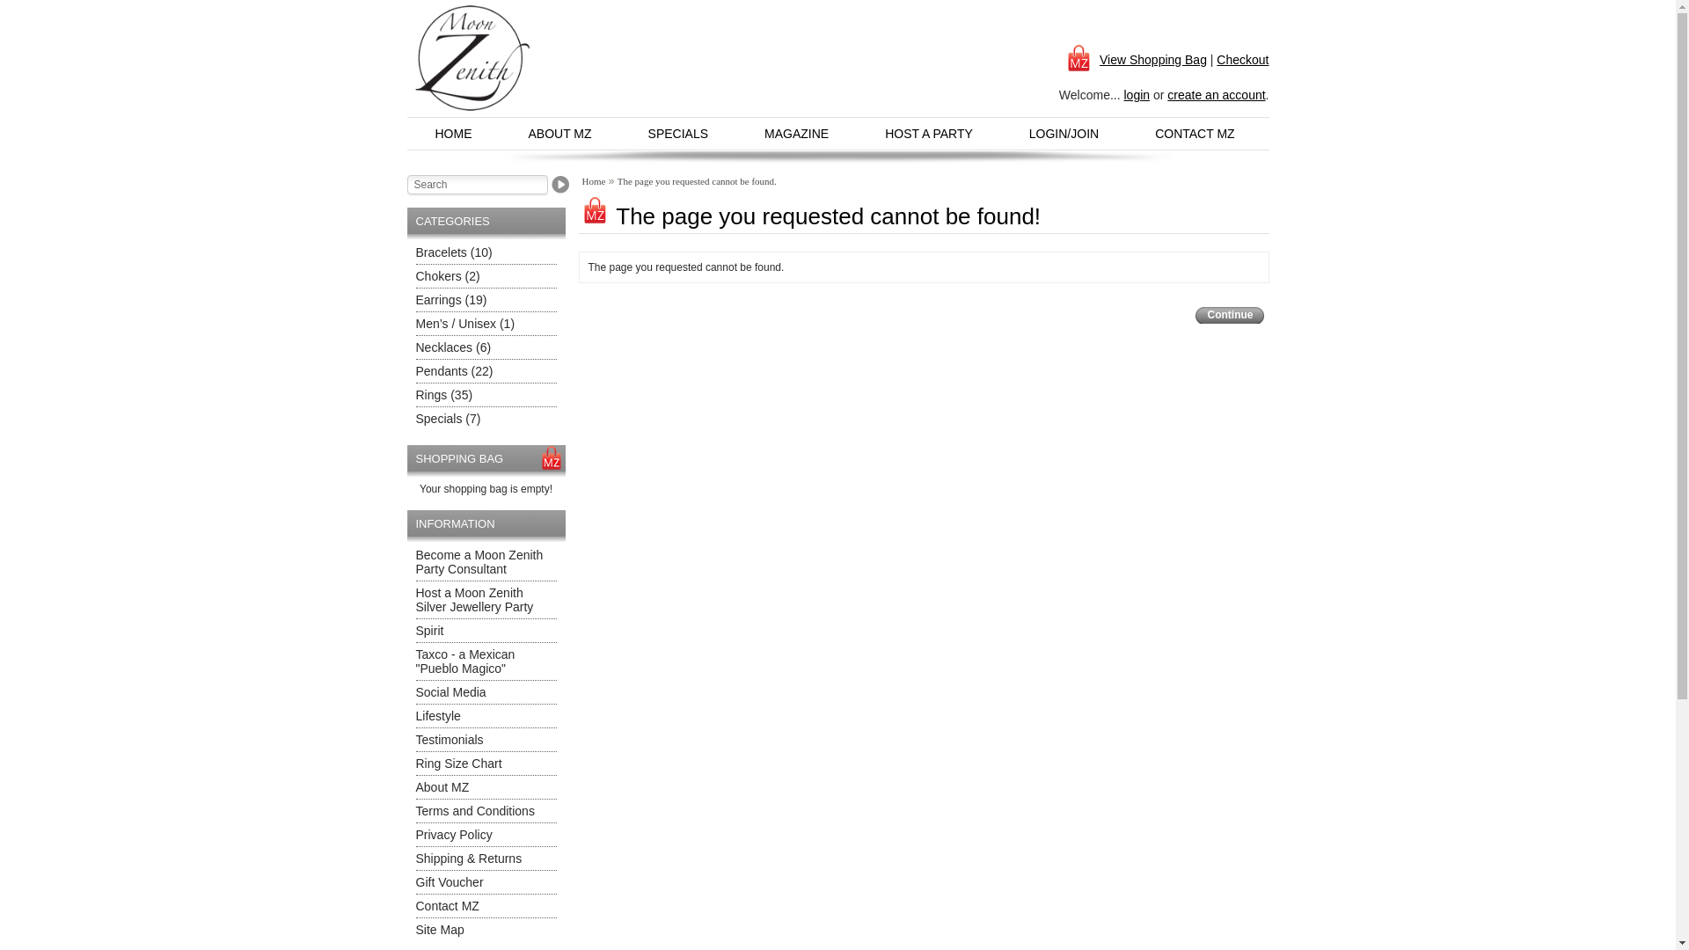  Describe the element at coordinates (453, 347) in the screenshot. I see `Necklaces (6)` at that location.